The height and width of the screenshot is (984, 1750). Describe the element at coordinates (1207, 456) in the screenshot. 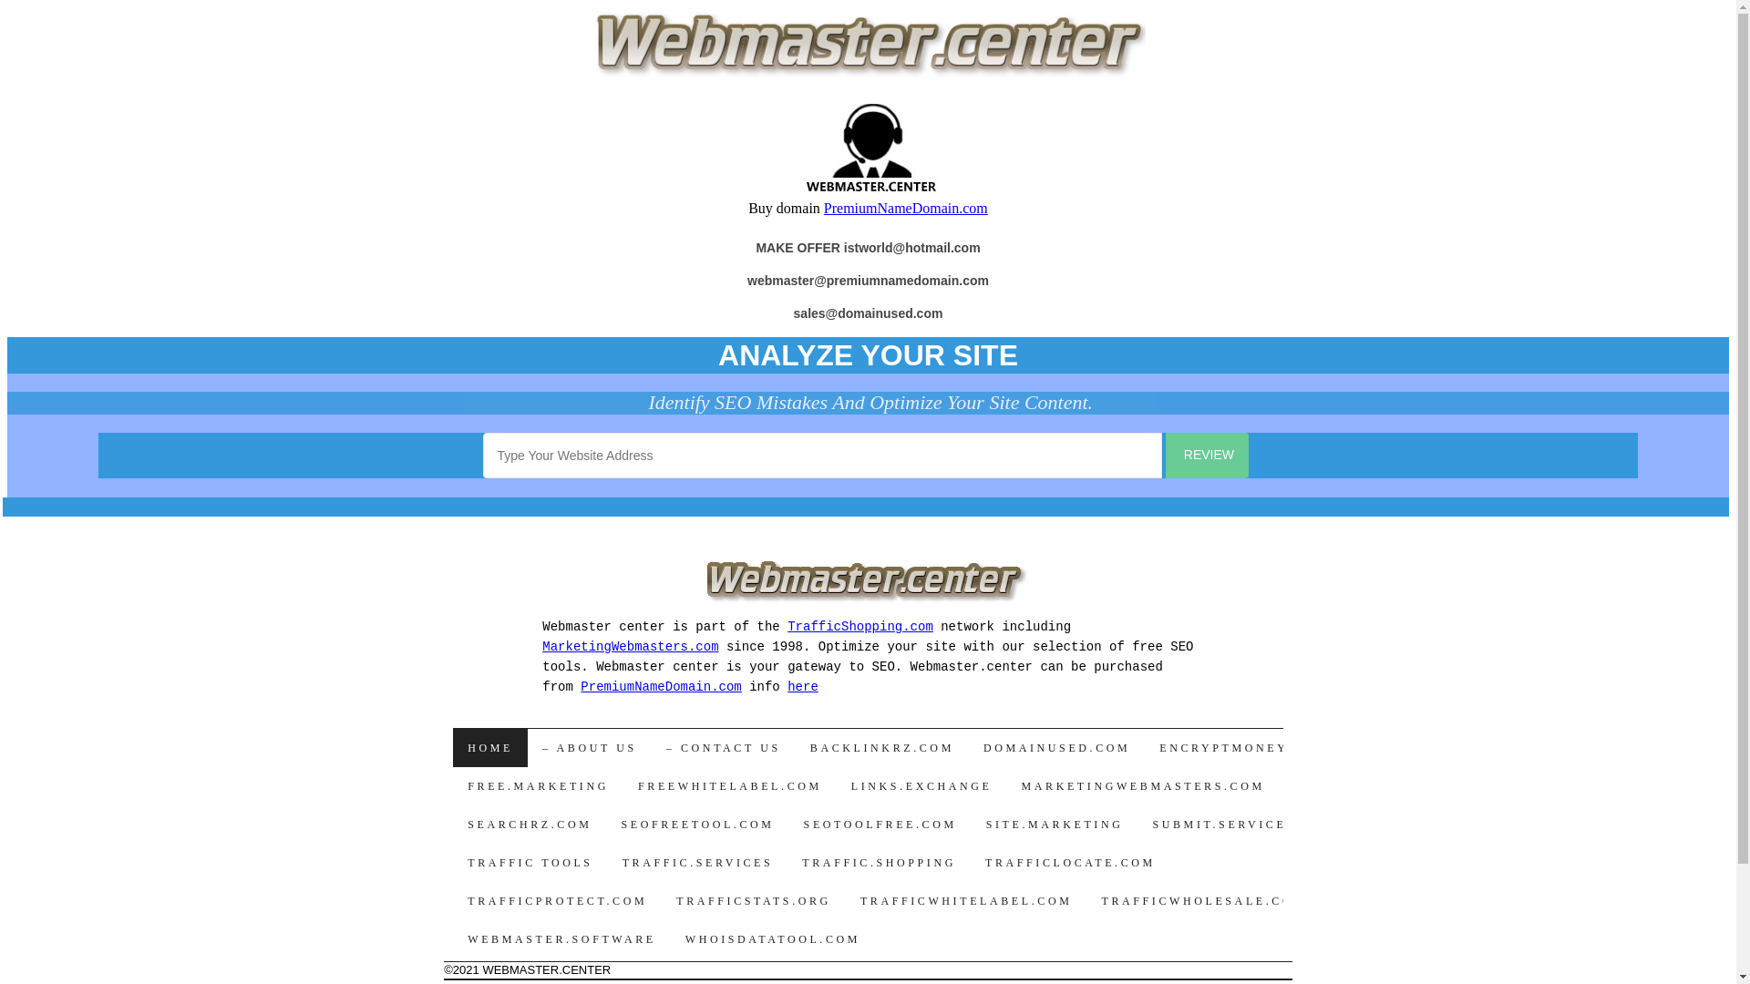

I see ` REVIEW` at that location.